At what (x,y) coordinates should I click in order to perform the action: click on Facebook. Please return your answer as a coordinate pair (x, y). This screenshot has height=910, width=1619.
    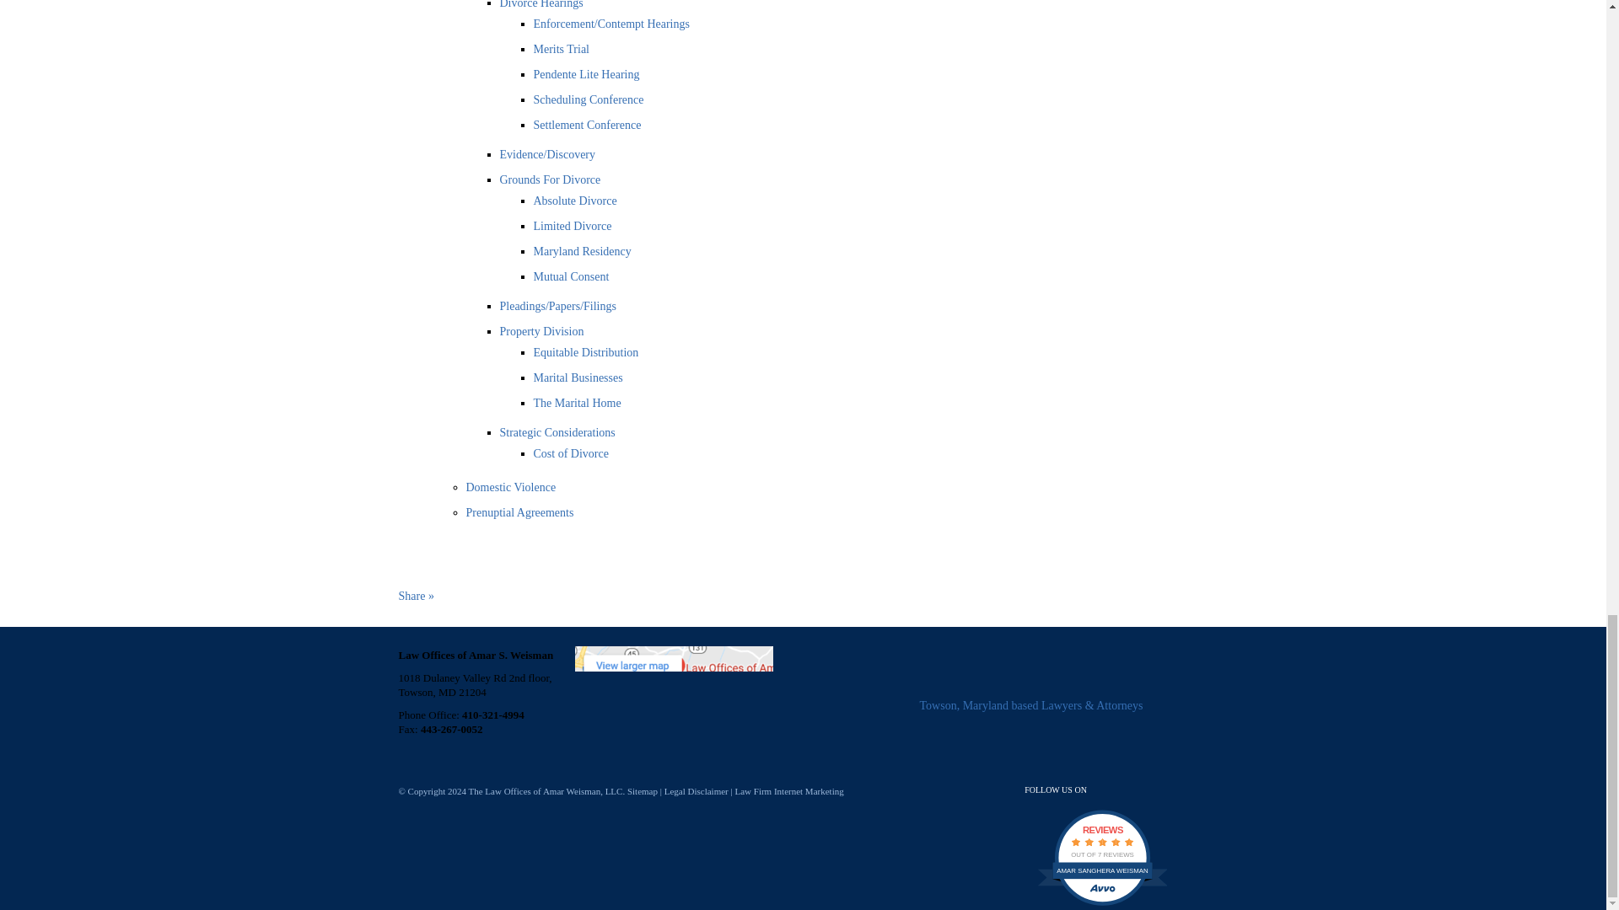
    Looking at the image, I should click on (1191, 793).